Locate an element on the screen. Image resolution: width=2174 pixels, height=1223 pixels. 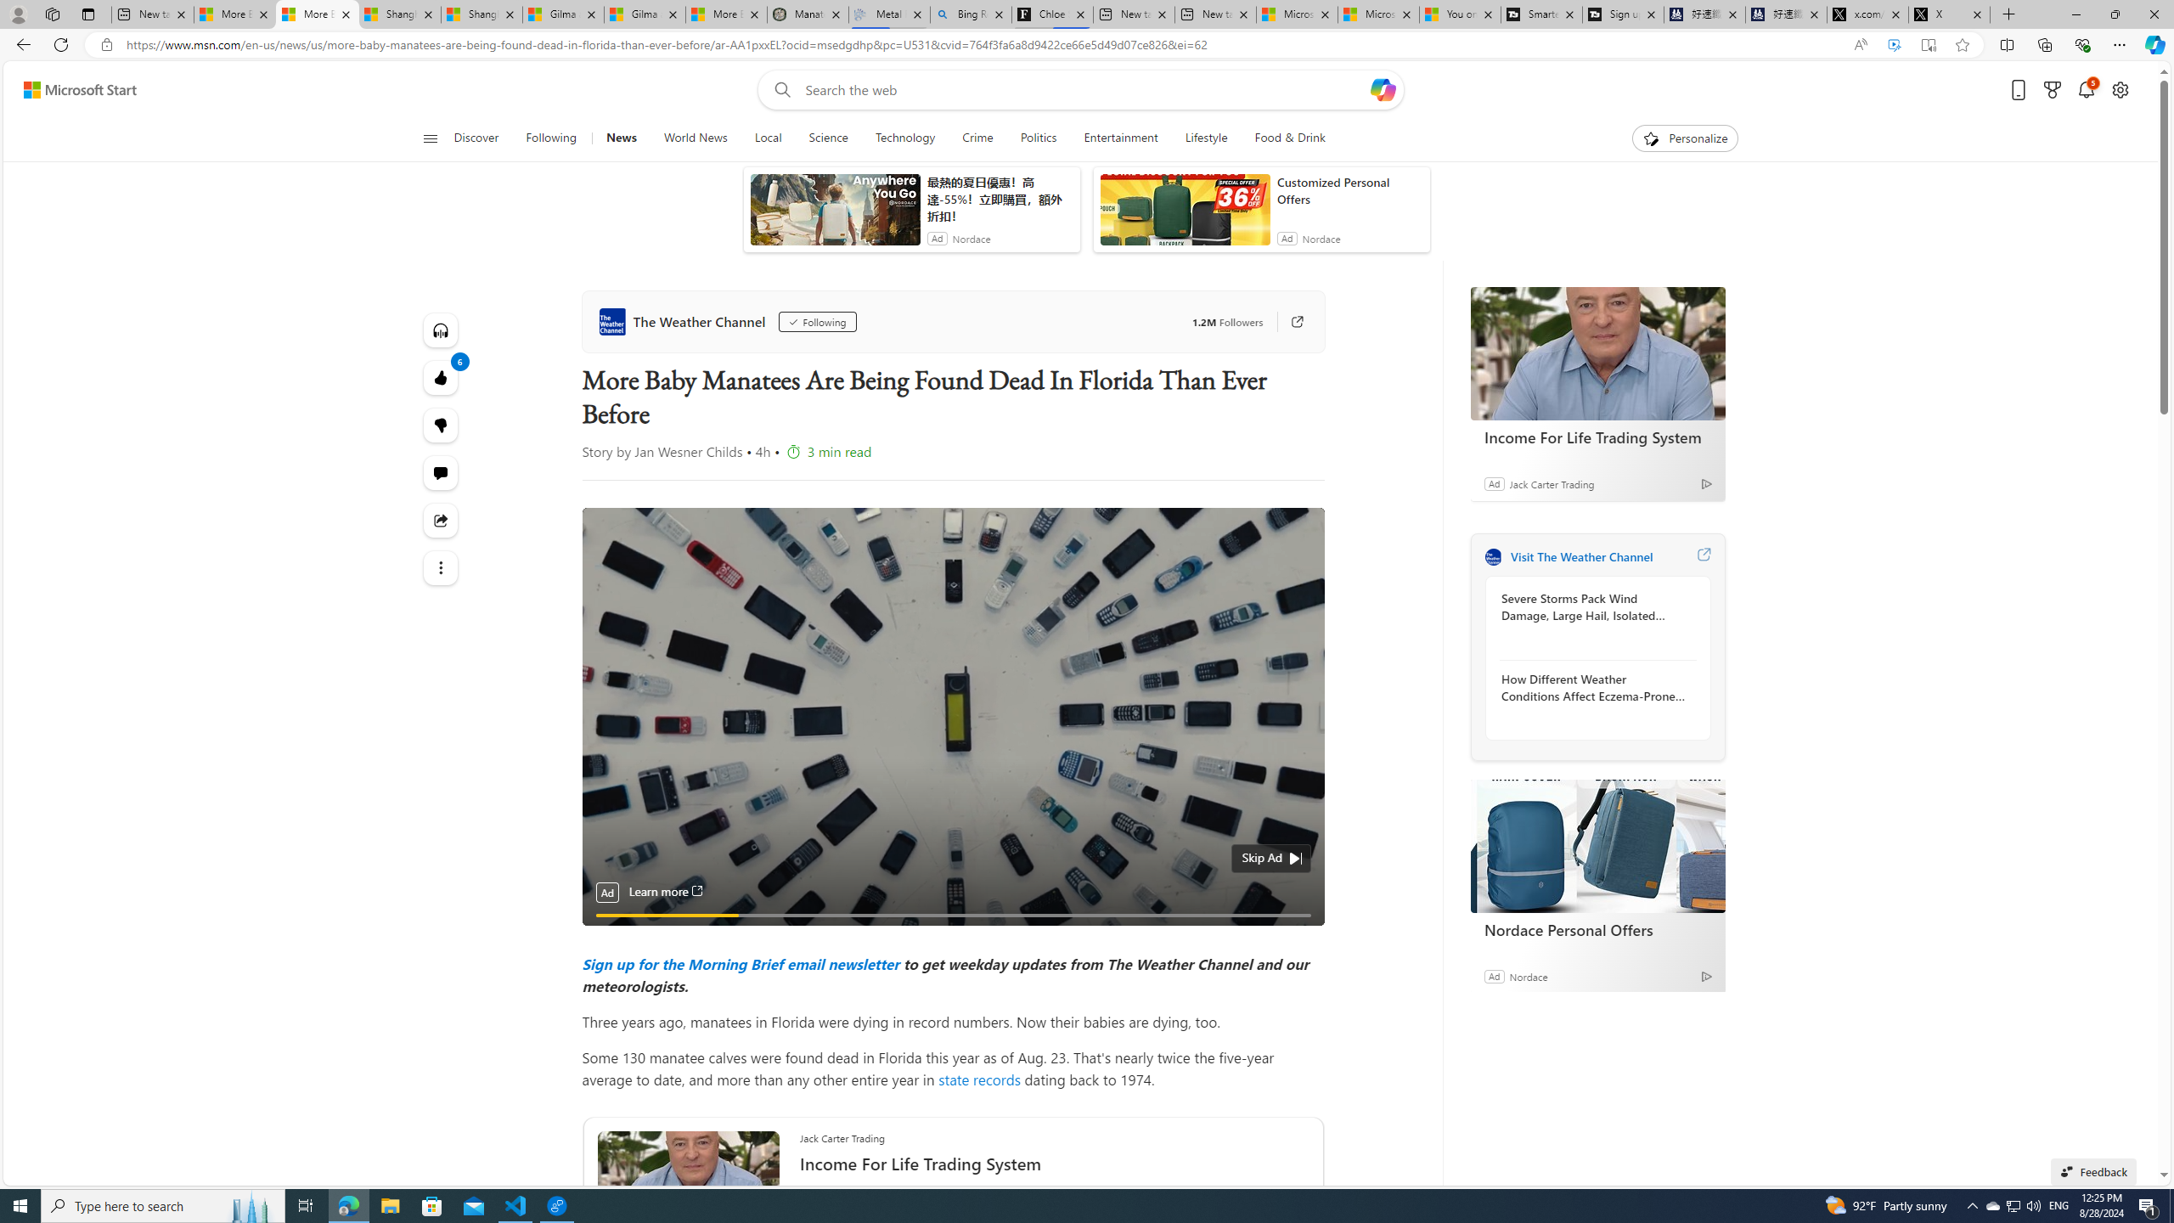
Web search is located at coordinates (778, 90).